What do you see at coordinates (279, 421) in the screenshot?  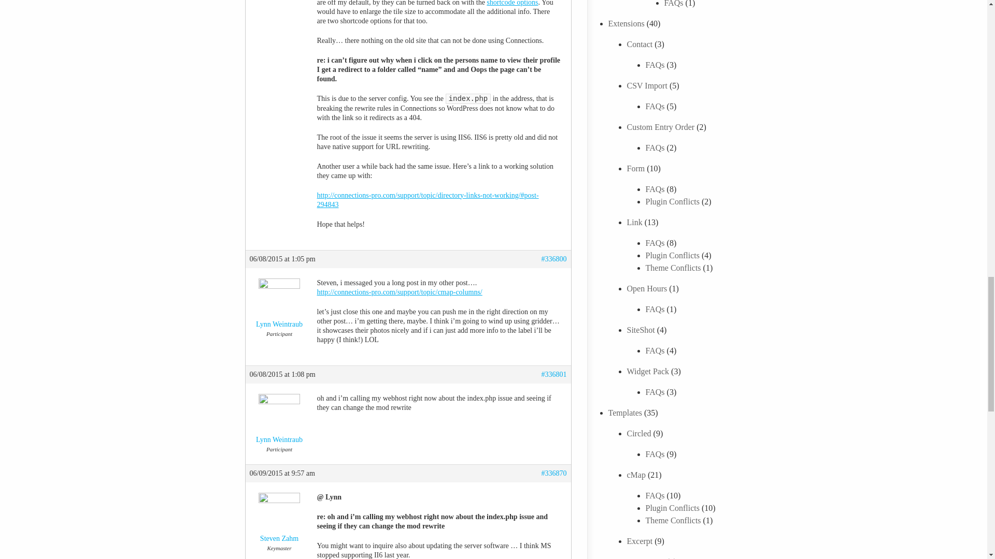 I see `View Lynn Weintraub's profile` at bounding box center [279, 421].